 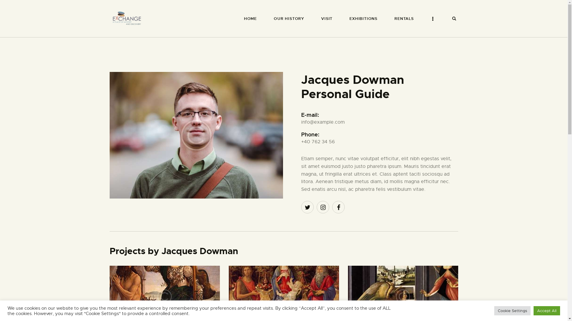 I want to click on OUR HISTORY, so click(x=289, y=18).